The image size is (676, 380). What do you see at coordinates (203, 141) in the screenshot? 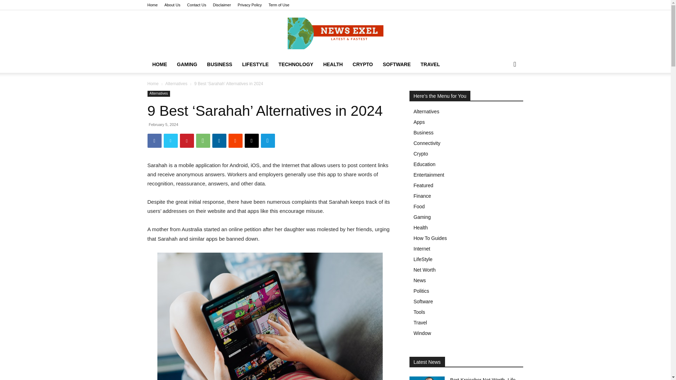
I see `WhatsApp` at bounding box center [203, 141].